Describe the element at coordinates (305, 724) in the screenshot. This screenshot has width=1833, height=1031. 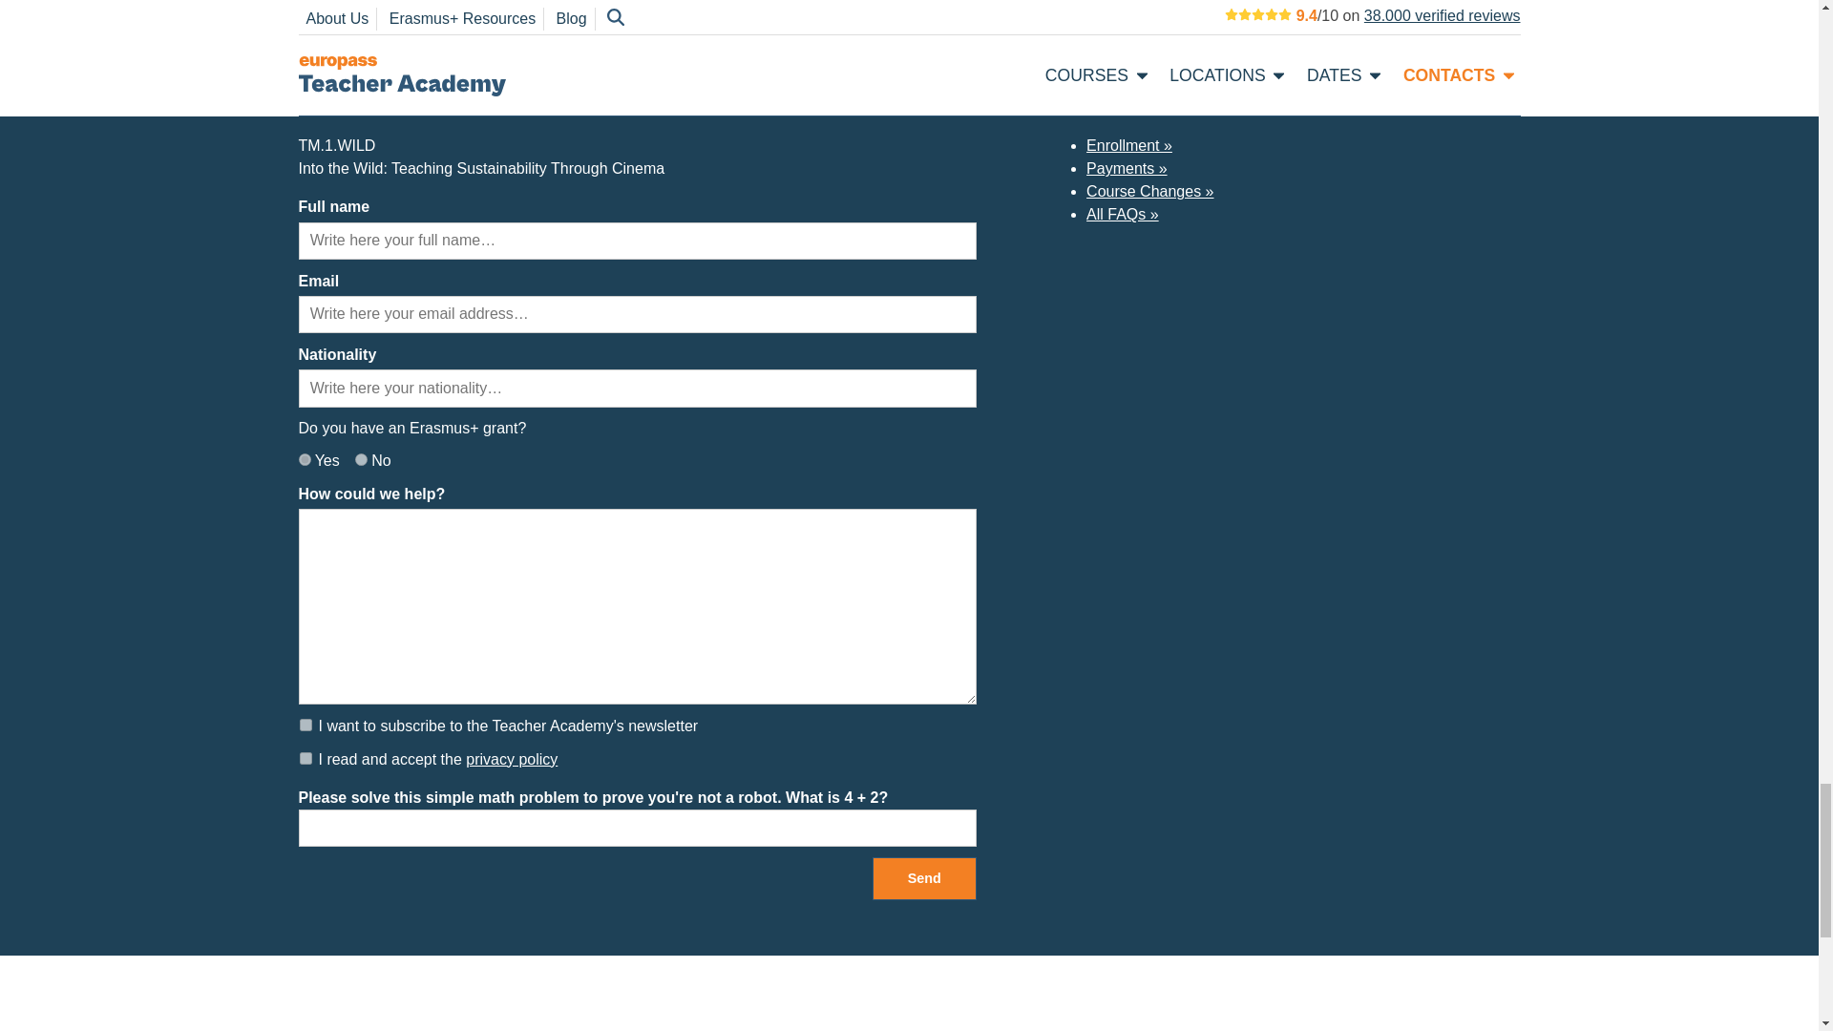
I see `1` at that location.